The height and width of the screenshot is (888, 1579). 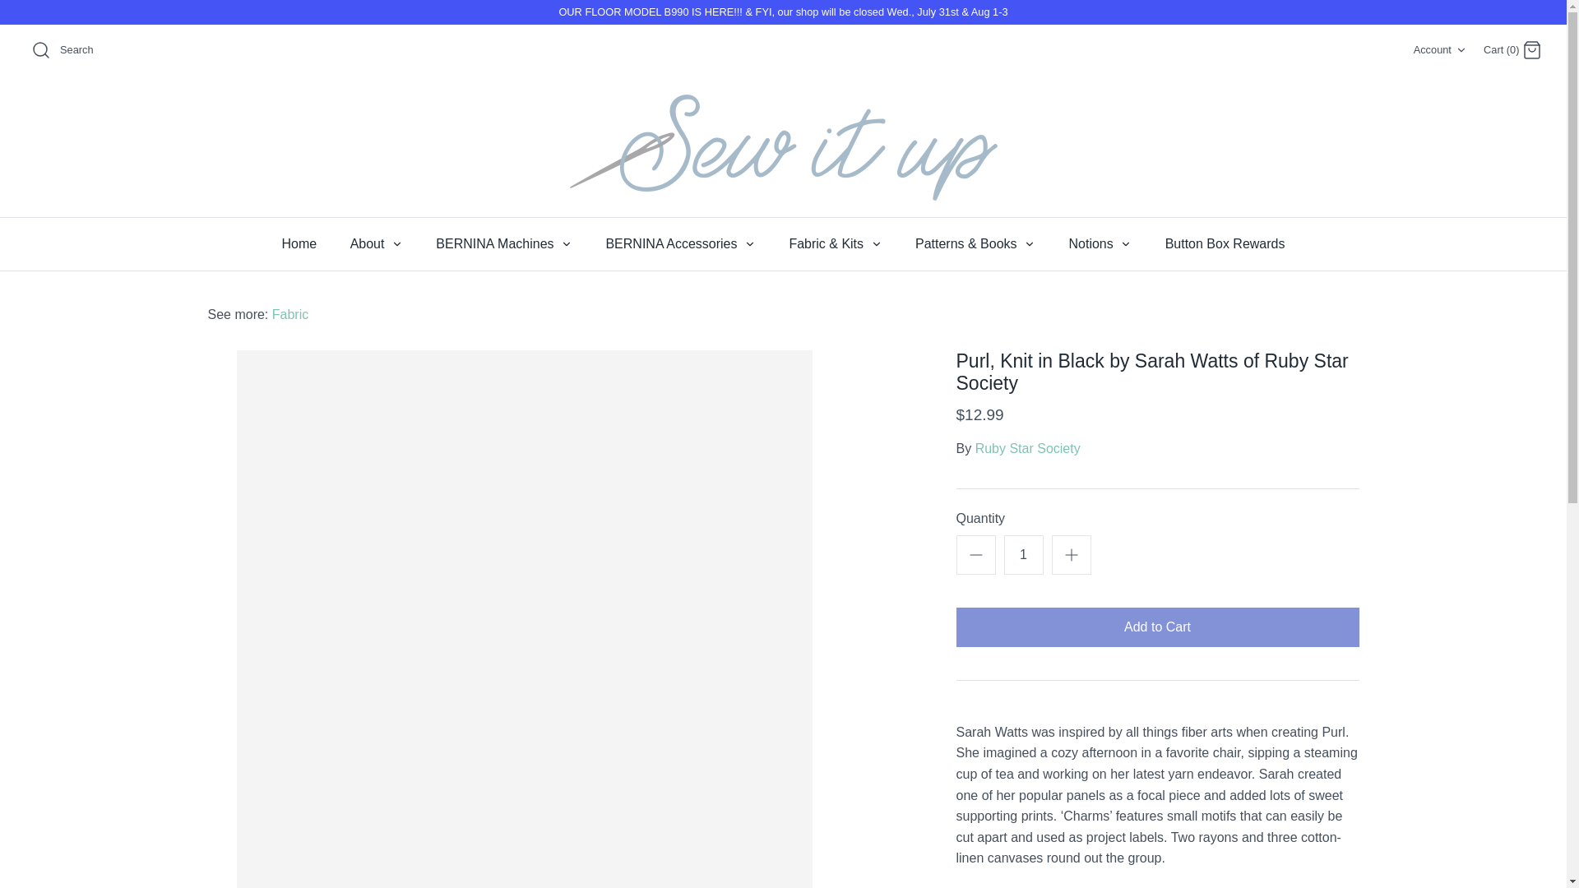 What do you see at coordinates (1461, 50) in the screenshot?
I see `Down` at bounding box center [1461, 50].